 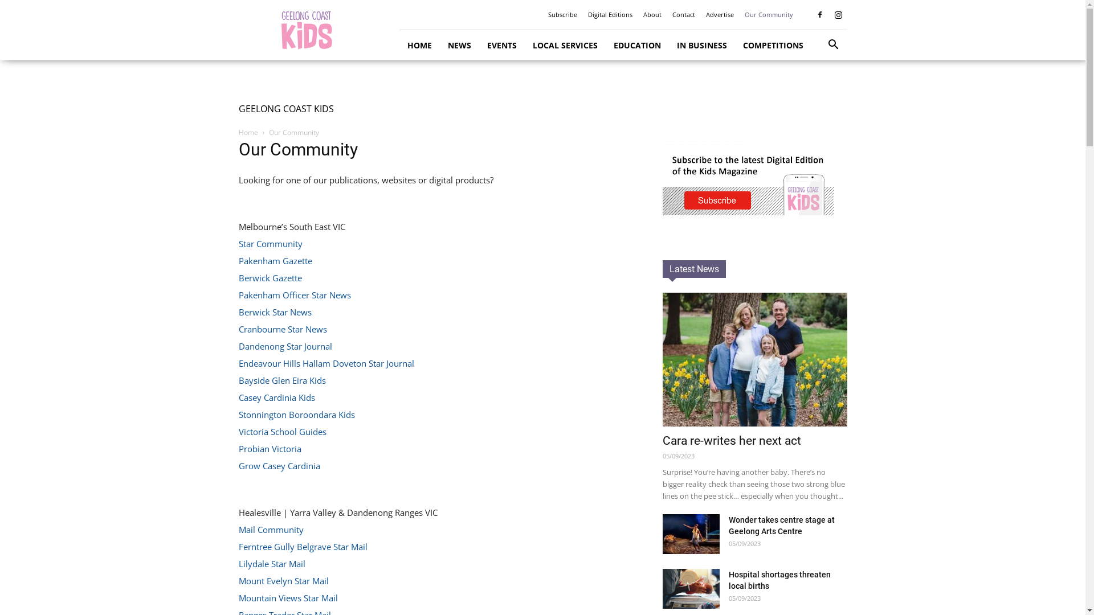 What do you see at coordinates (288, 598) in the screenshot?
I see `Mountain Views Star Mail` at bounding box center [288, 598].